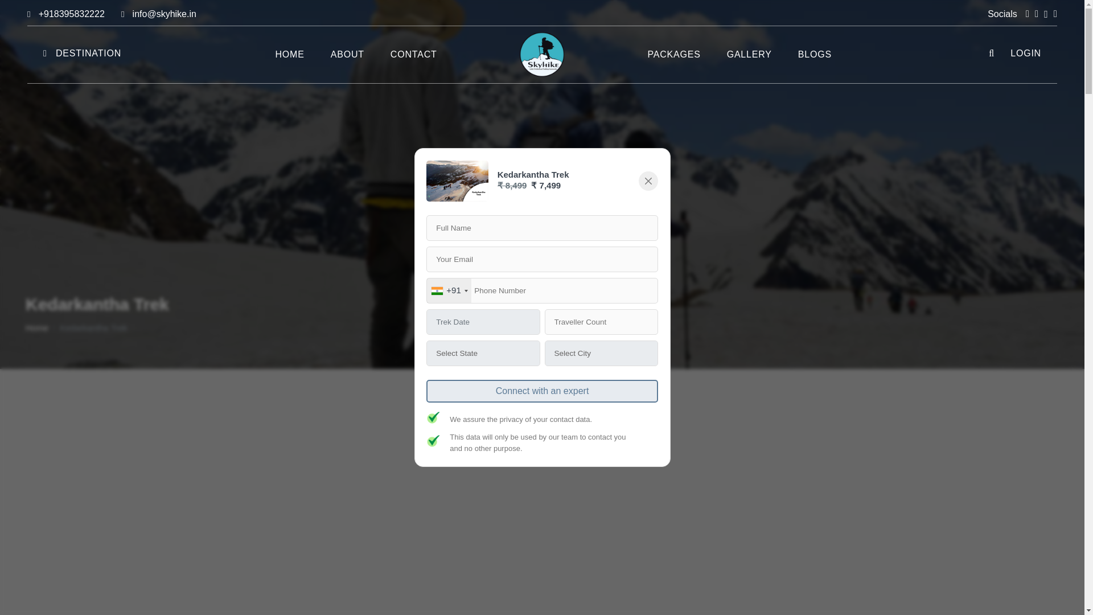  What do you see at coordinates (413, 55) in the screenshot?
I see `CONTACT` at bounding box center [413, 55].